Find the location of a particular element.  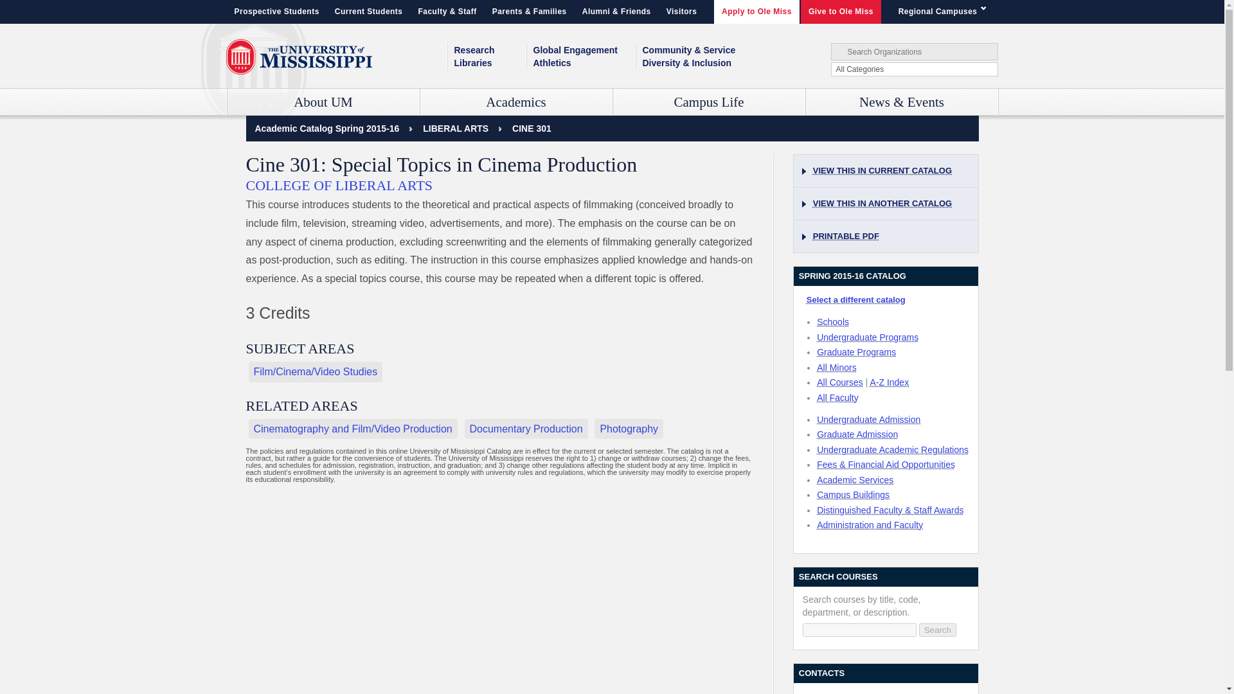

Prospective Students is located at coordinates (276, 12).